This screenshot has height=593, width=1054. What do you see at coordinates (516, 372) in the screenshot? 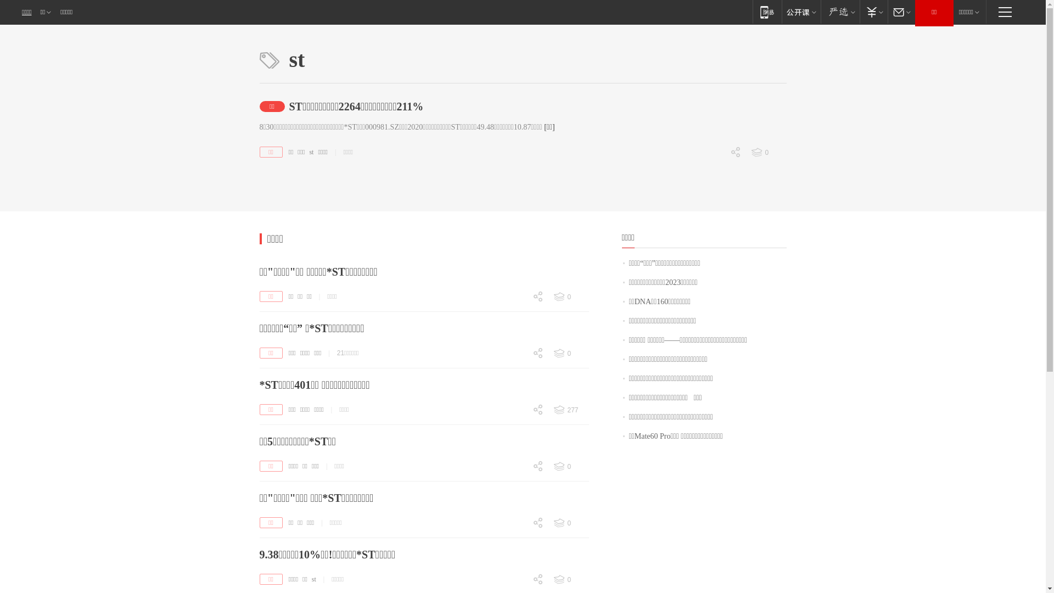
I see `0` at bounding box center [516, 372].